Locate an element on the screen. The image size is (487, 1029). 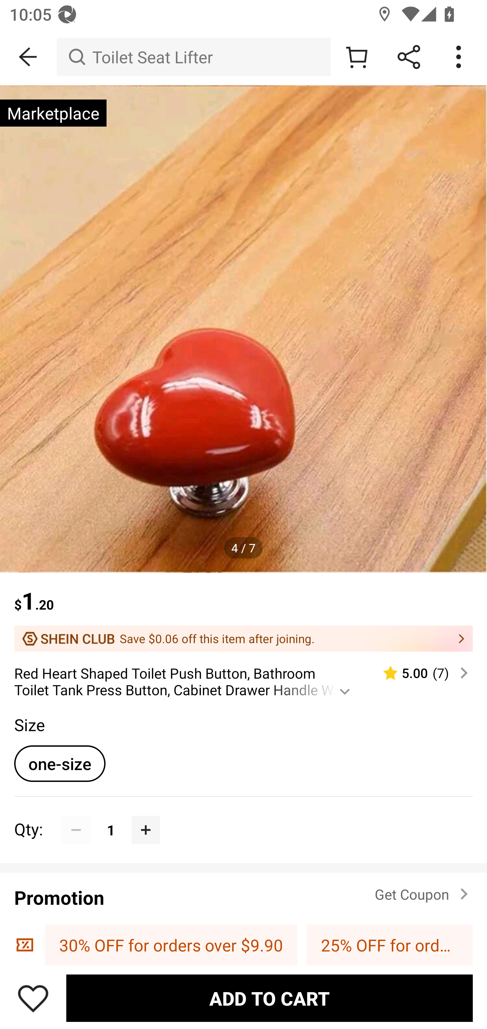
Save $0.06 off this item after joining. is located at coordinates (243, 638).